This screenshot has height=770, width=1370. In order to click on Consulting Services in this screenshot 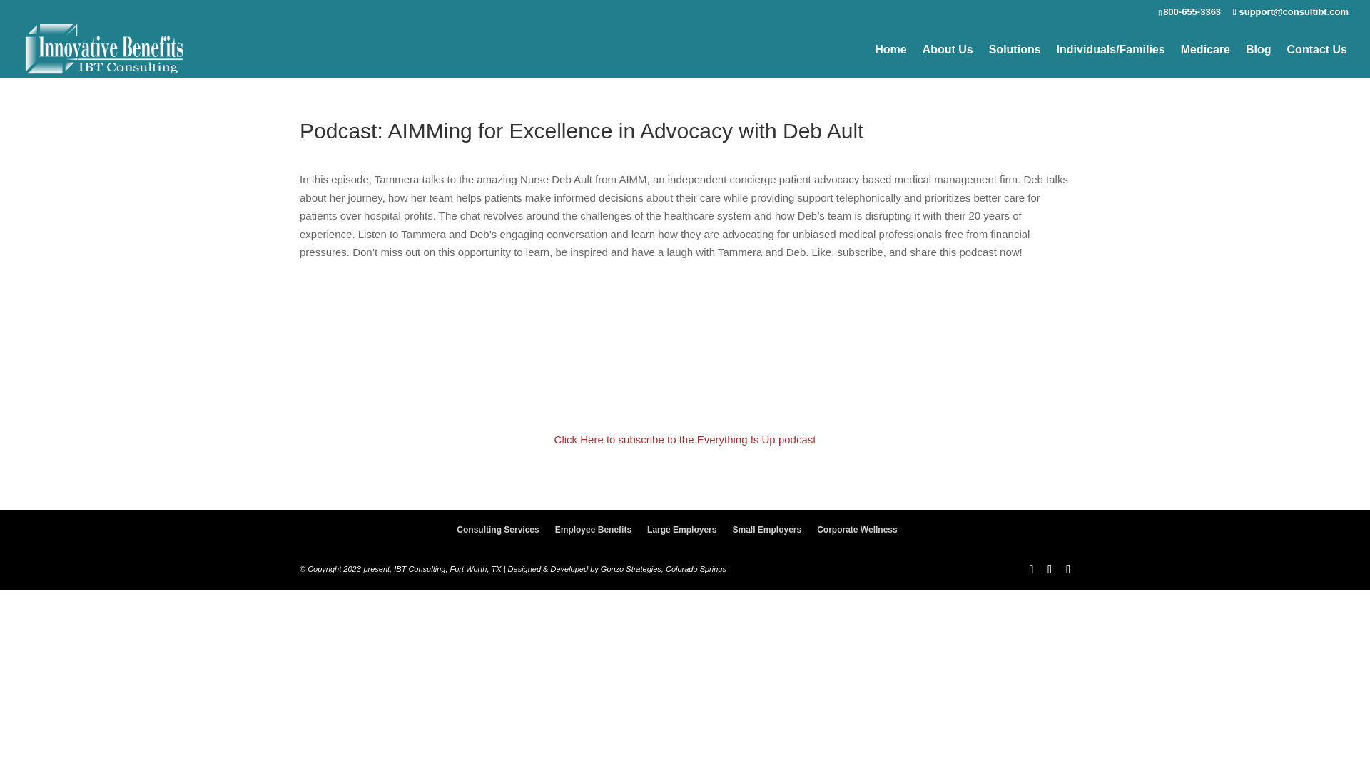, I will do `click(497, 529)`.